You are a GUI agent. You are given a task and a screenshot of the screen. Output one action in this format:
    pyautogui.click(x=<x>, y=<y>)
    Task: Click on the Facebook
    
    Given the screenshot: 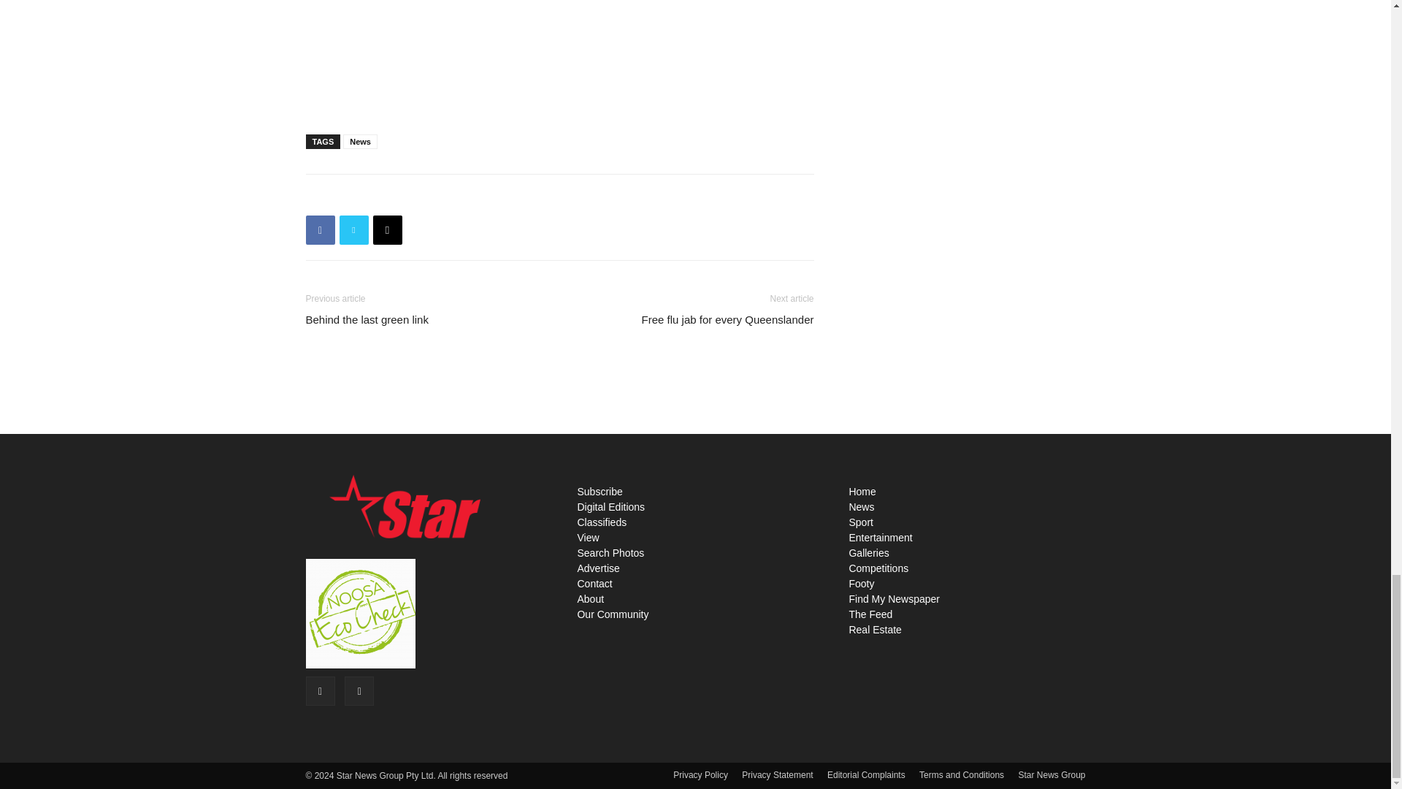 What is the action you would take?
    pyautogui.click(x=320, y=229)
    